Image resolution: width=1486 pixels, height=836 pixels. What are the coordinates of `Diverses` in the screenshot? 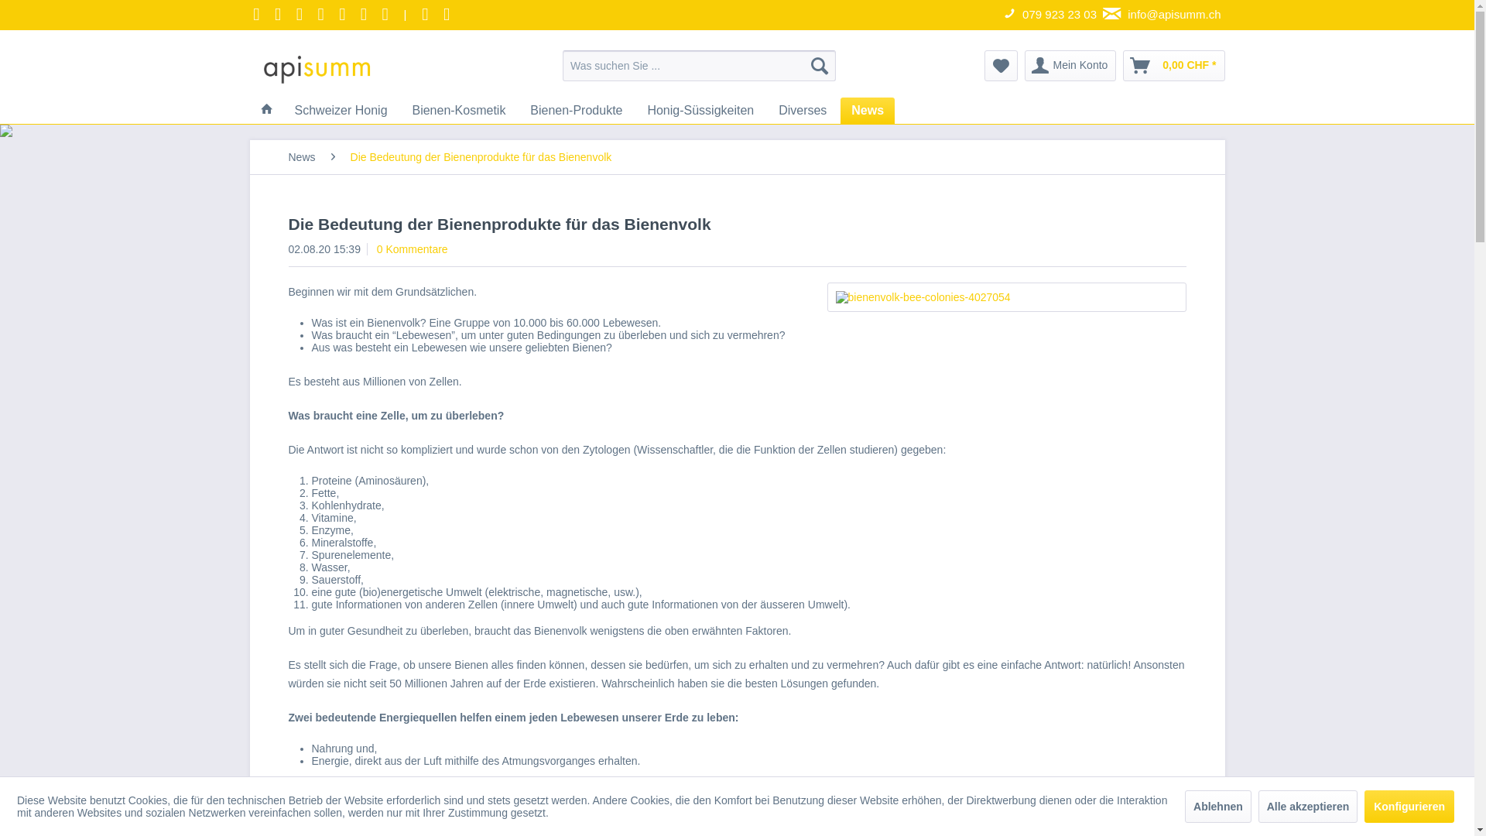 It's located at (803, 111).